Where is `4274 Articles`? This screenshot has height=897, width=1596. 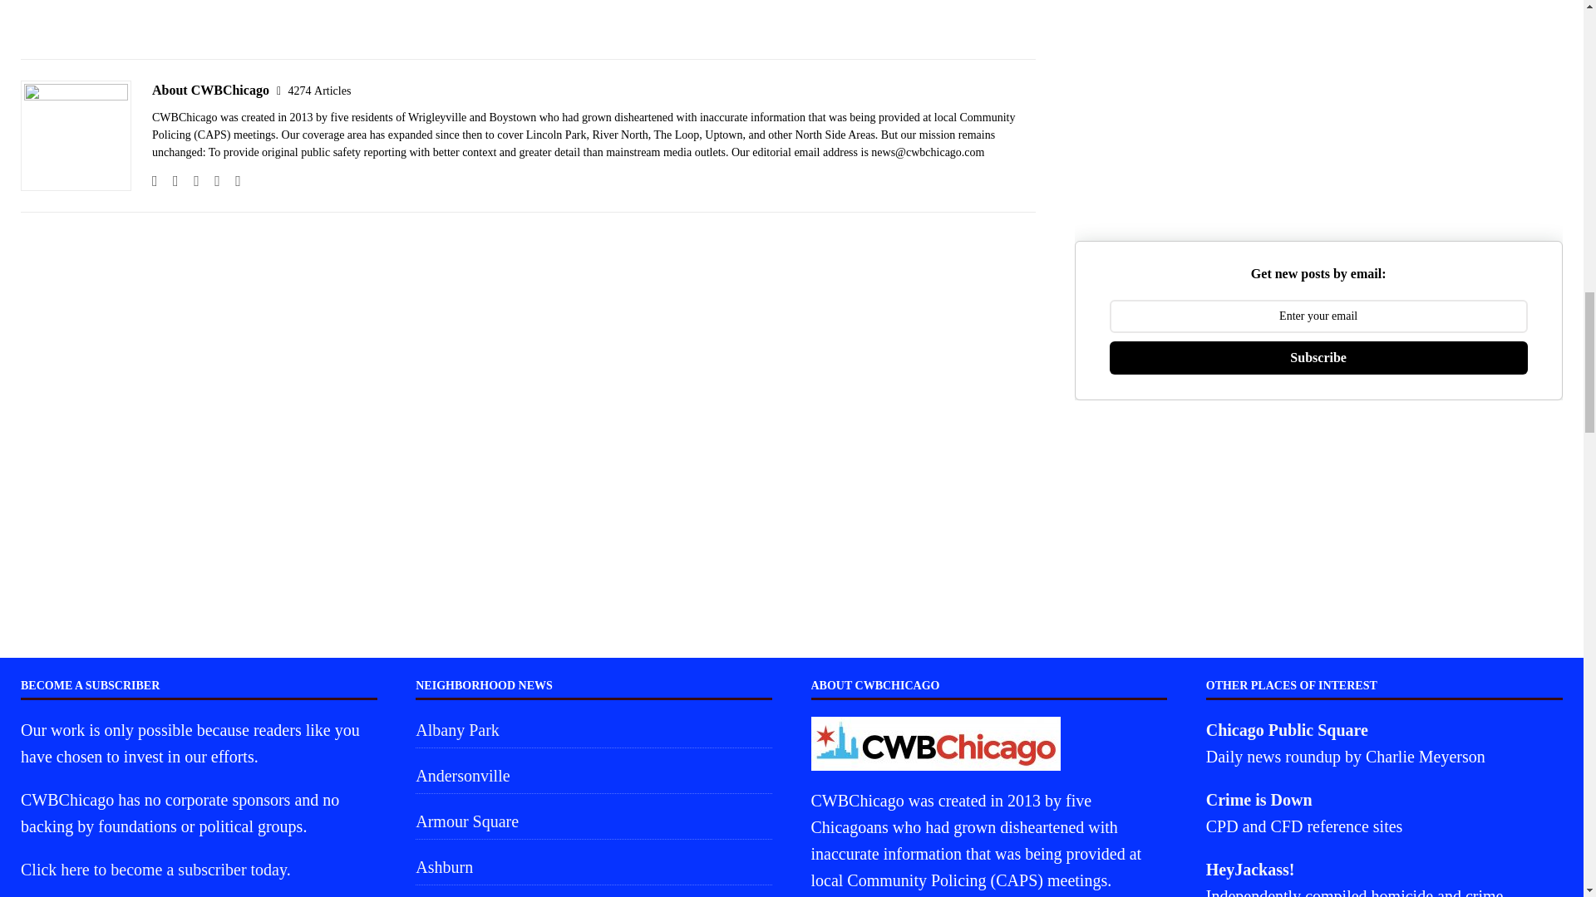
4274 Articles is located at coordinates (319, 90).